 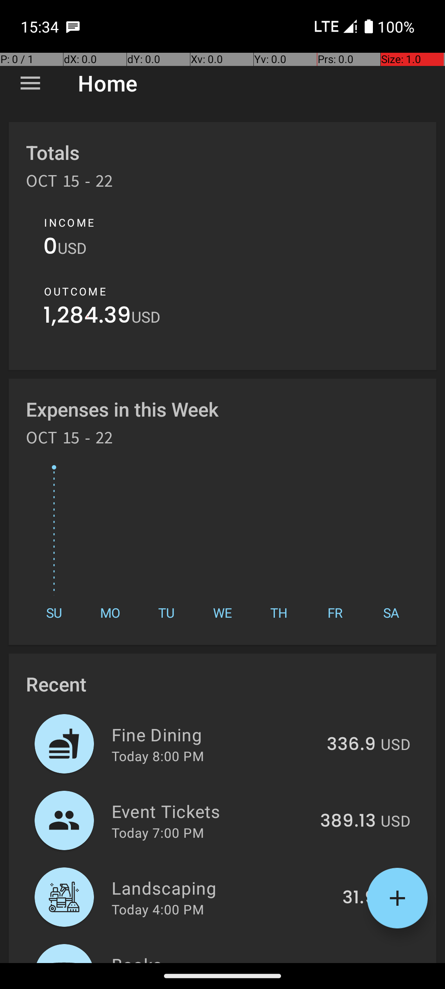 What do you see at coordinates (351, 745) in the screenshot?
I see `336.9` at bounding box center [351, 745].